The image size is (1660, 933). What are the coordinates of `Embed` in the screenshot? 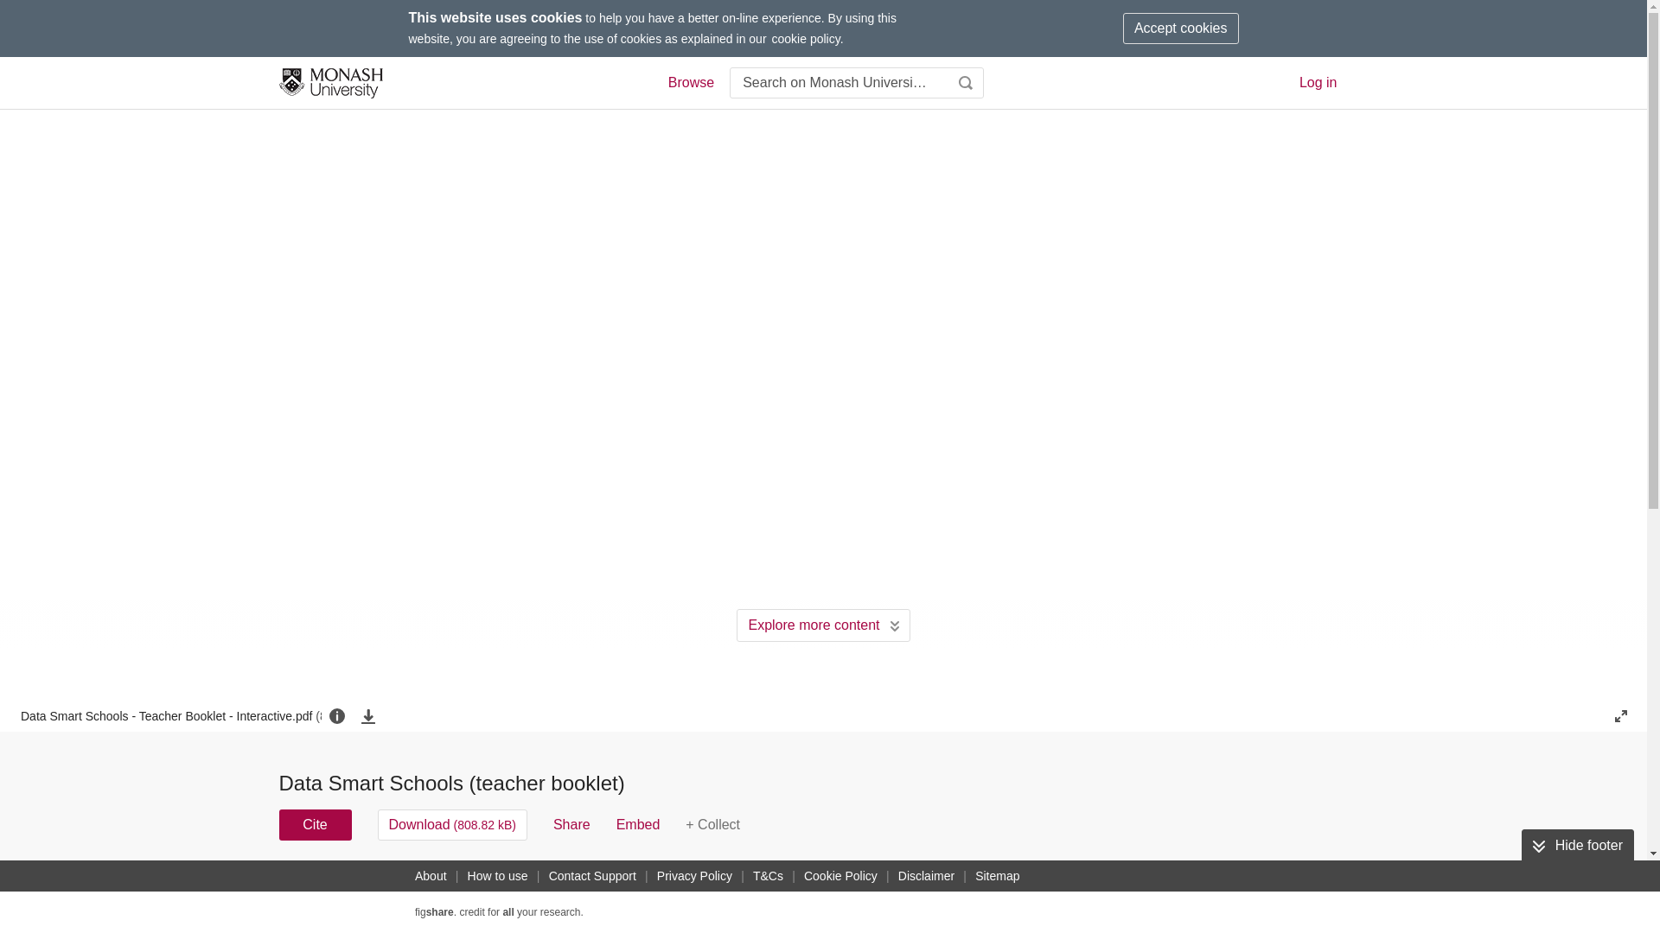 It's located at (638, 825).